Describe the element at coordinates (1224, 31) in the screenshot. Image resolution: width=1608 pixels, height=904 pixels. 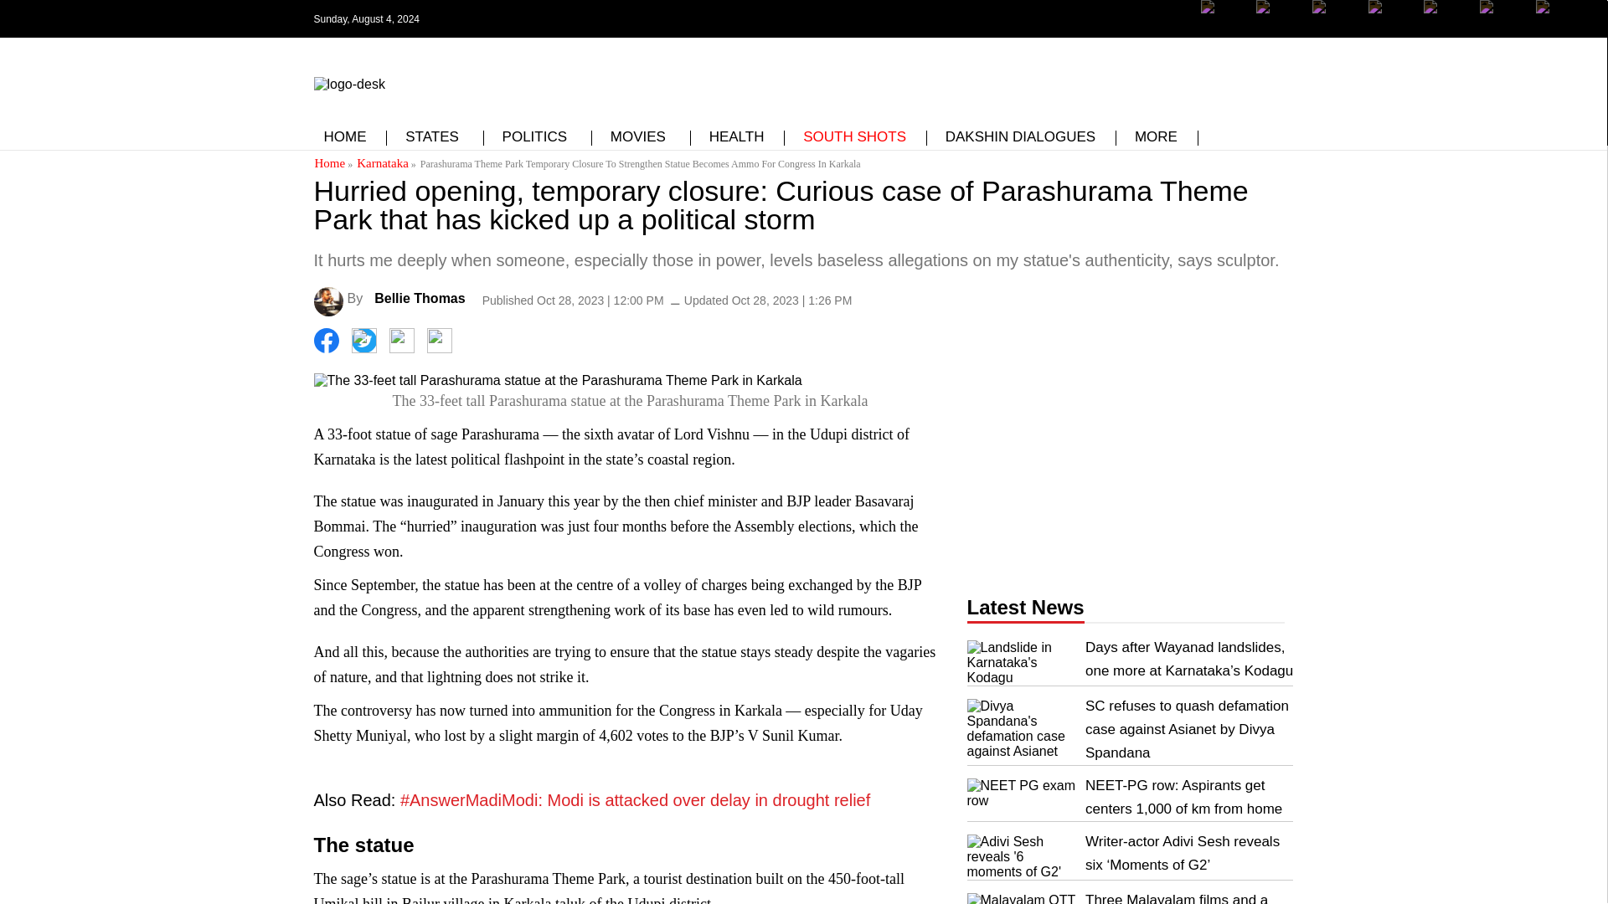
I see `SouthFirst facebook` at that location.